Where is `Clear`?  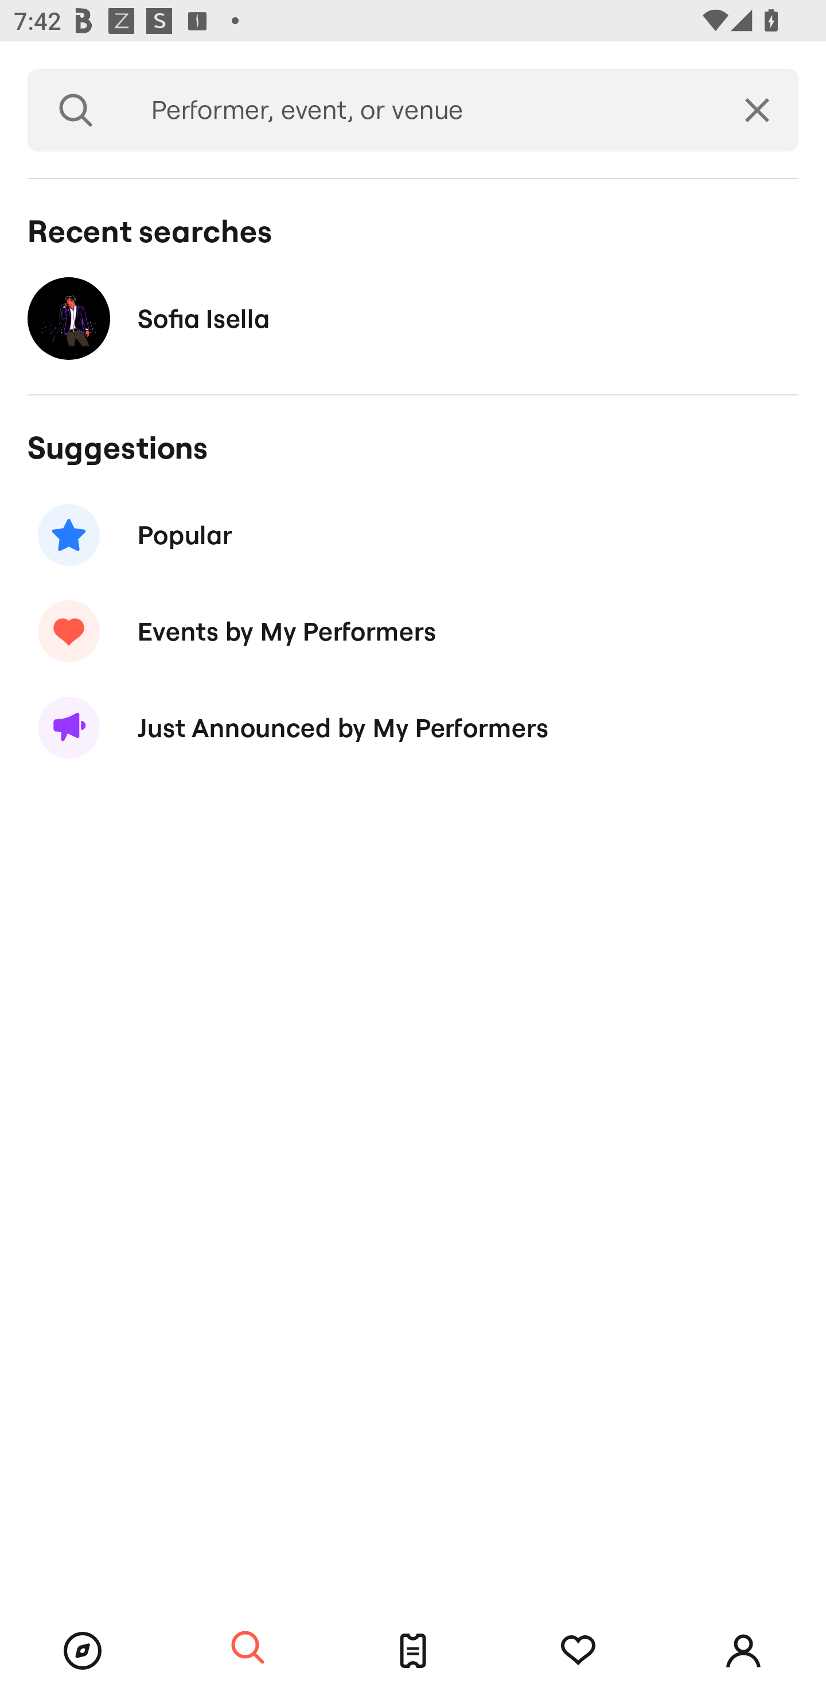 Clear is located at coordinates (757, 110).